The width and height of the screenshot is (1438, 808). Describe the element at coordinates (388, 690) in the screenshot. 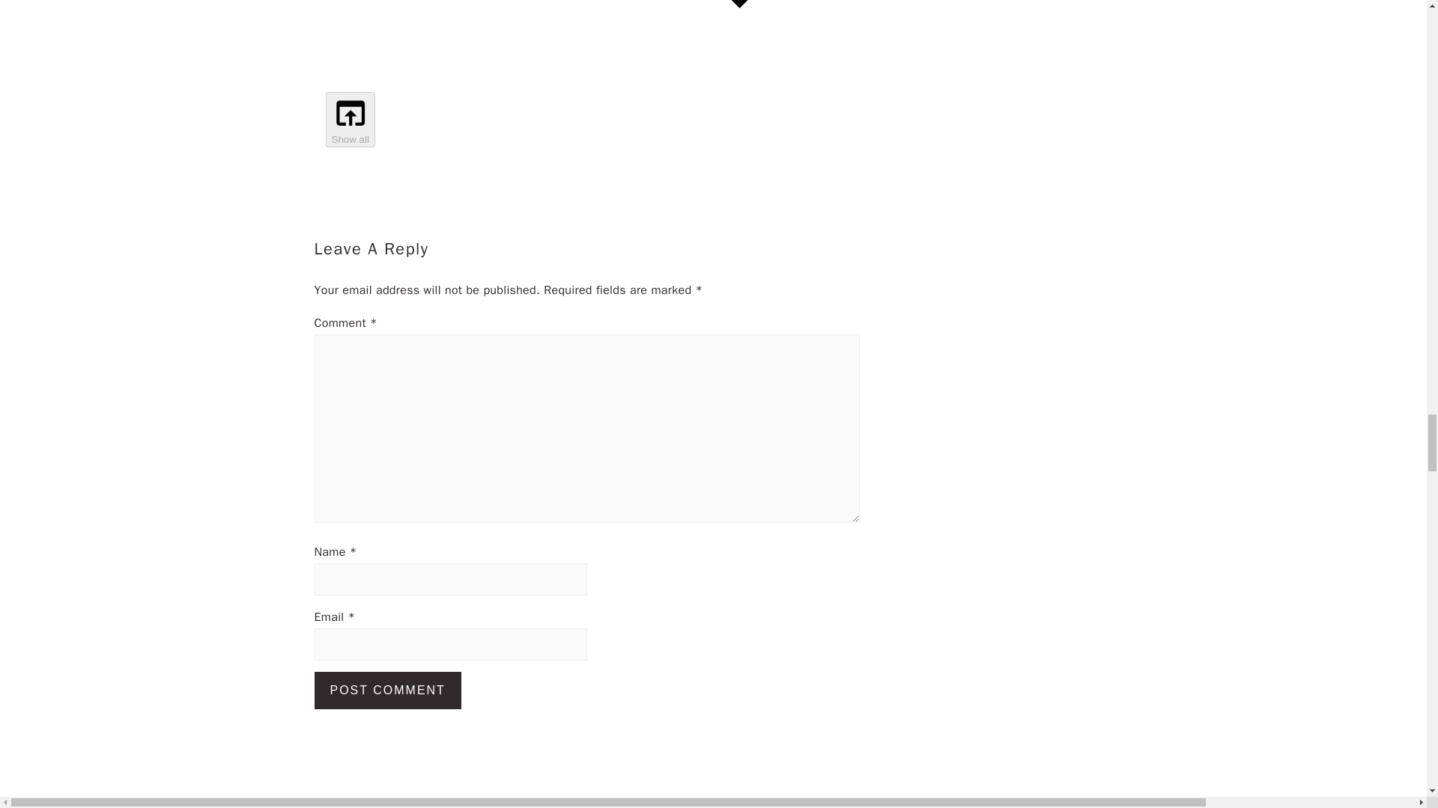

I see `Post Comment` at that location.